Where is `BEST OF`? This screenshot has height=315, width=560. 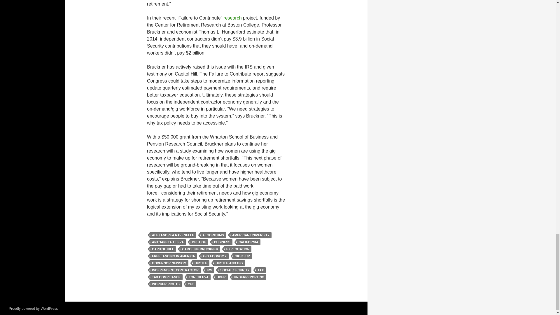 BEST OF is located at coordinates (199, 242).